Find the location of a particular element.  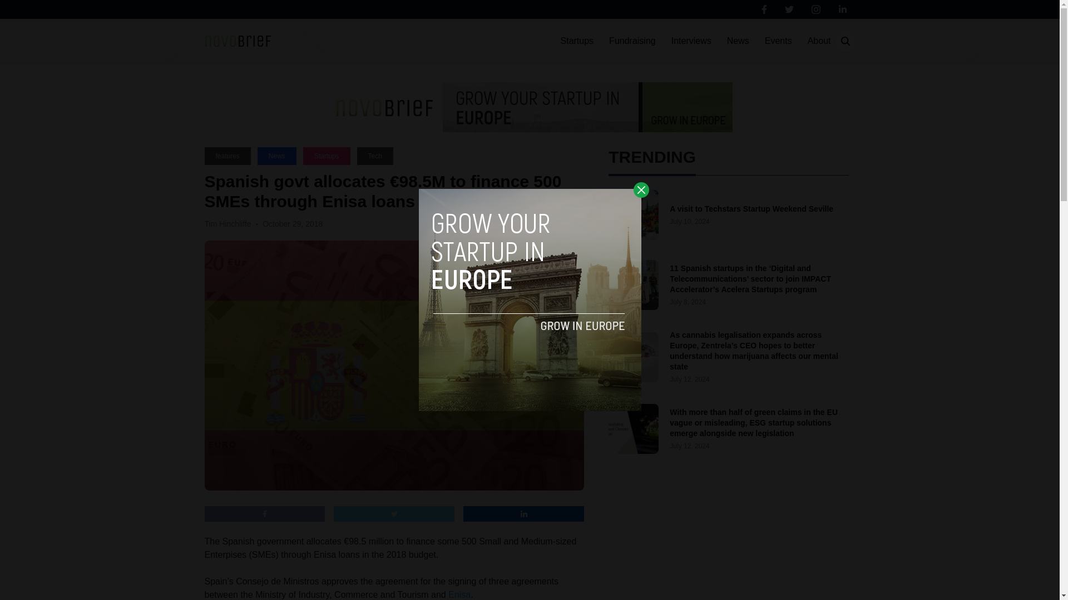

News is located at coordinates (738, 41).